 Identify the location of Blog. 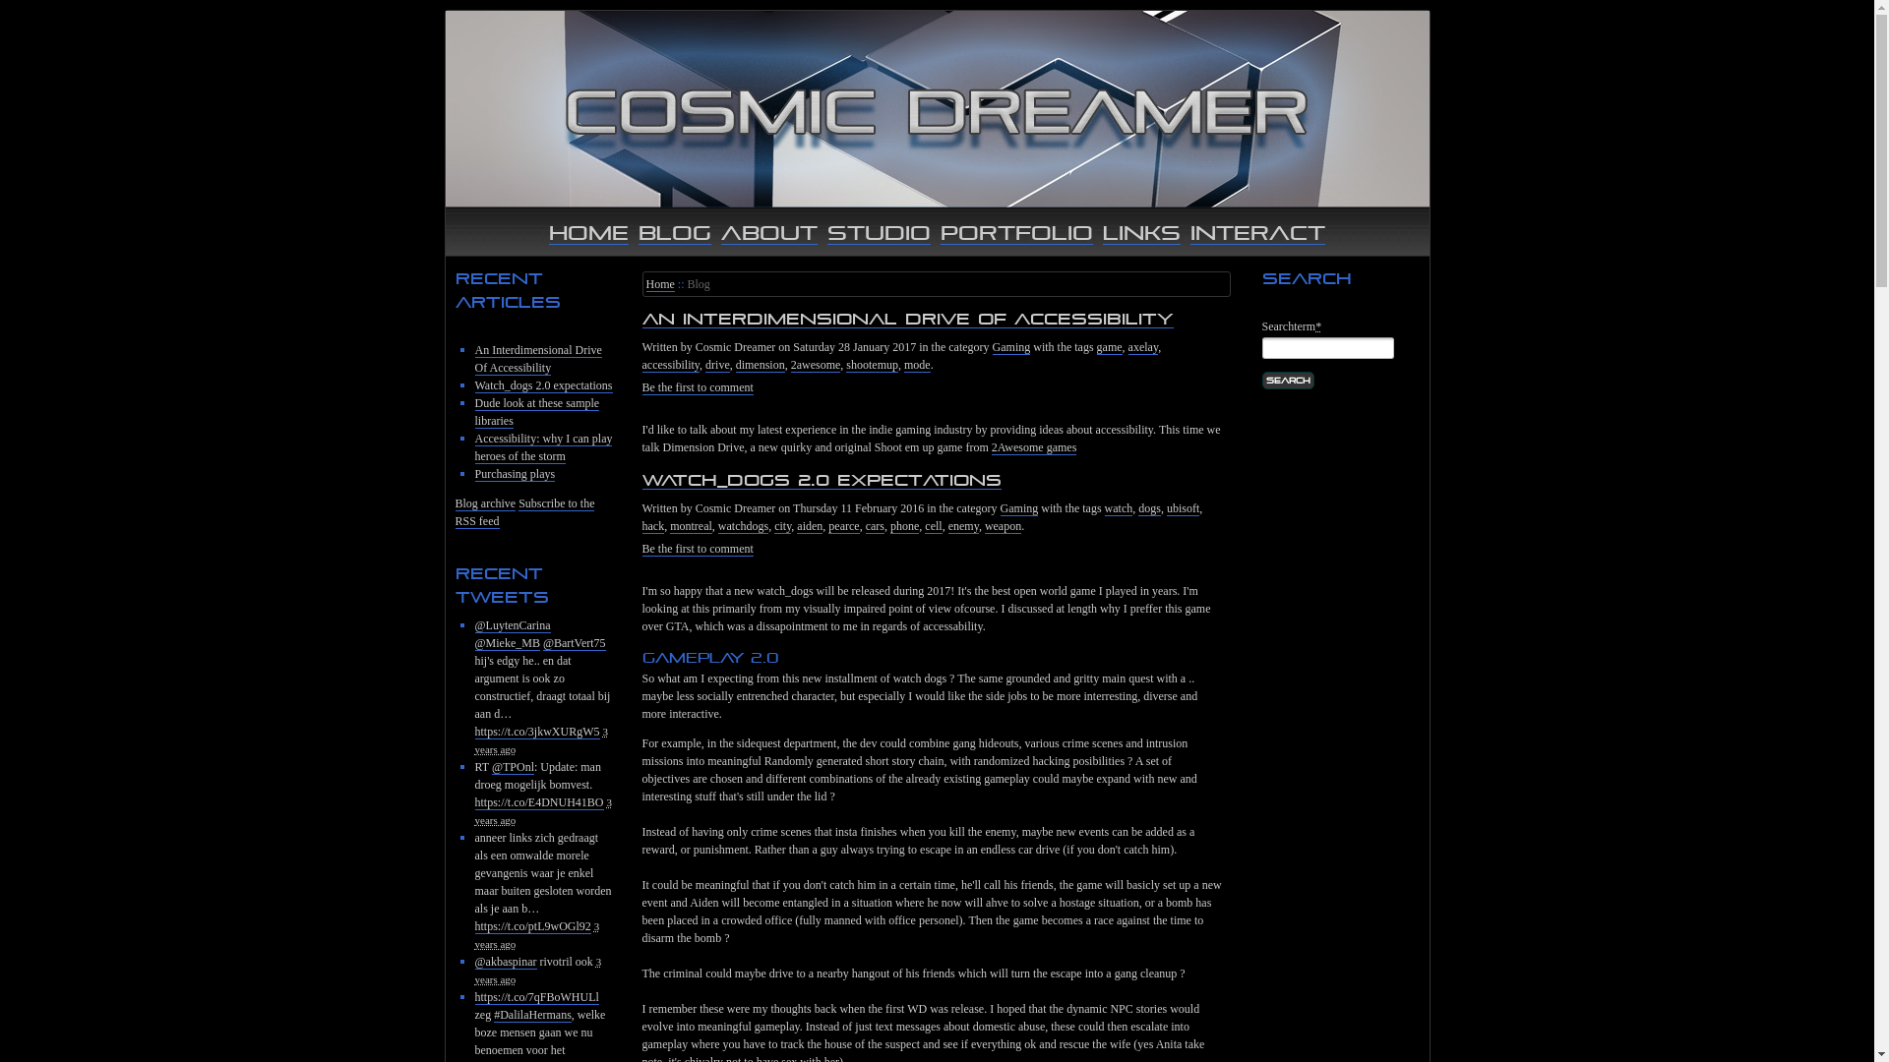
(675, 232).